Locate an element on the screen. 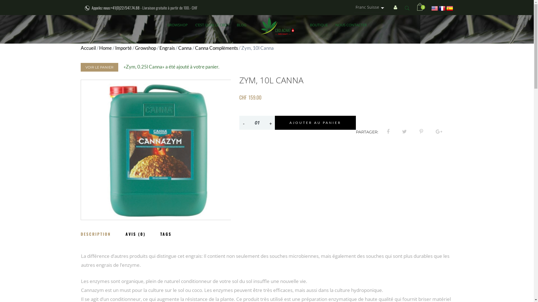 The height and width of the screenshot is (302, 538). Zym, 10l Canna is located at coordinates (156, 150).